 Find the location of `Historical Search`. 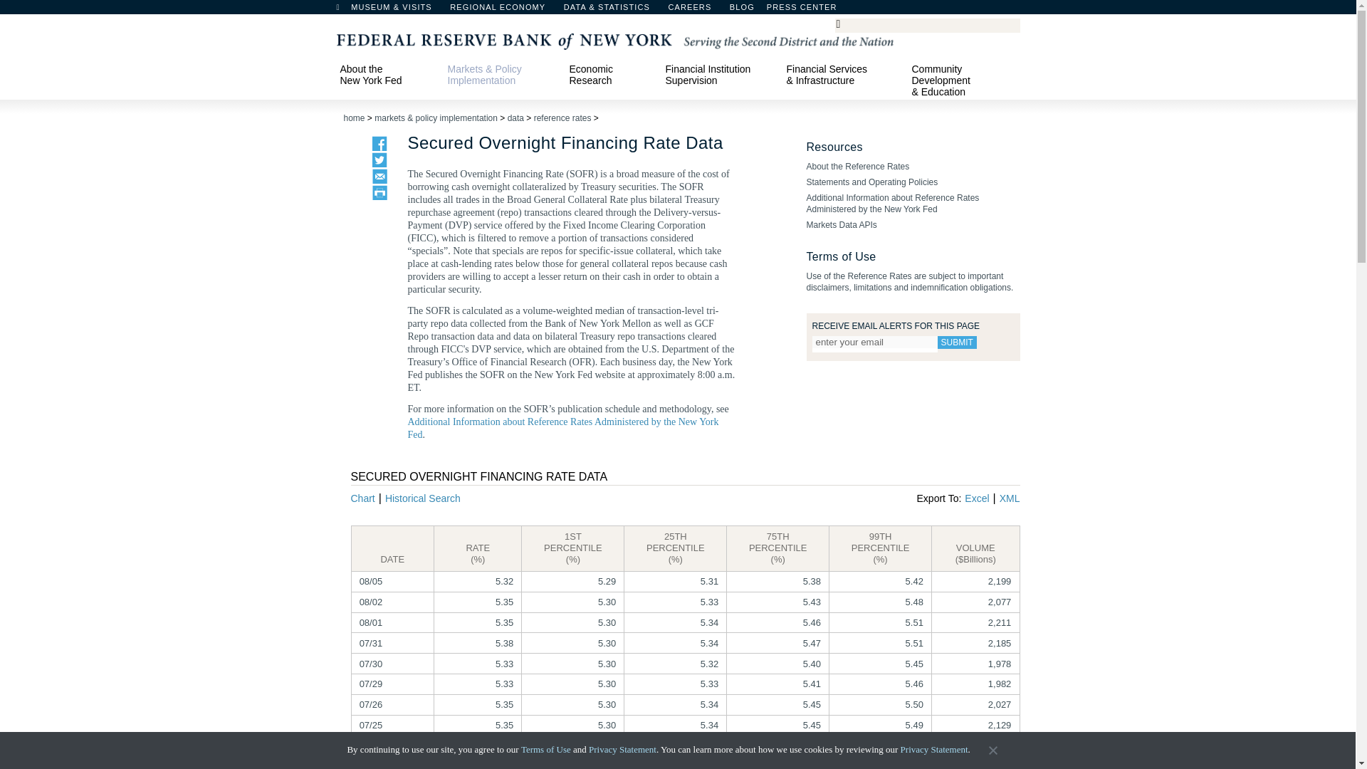

Historical Search is located at coordinates (423, 498).